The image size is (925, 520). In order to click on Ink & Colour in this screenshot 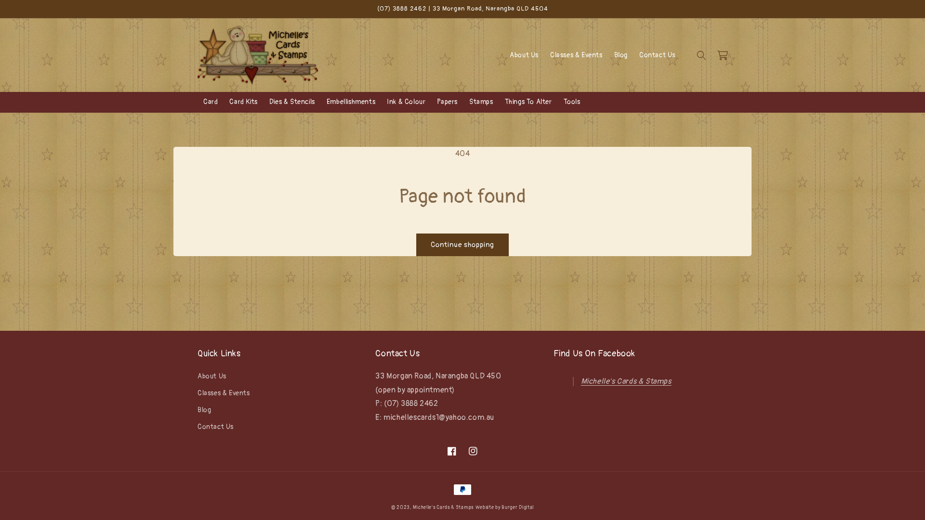, I will do `click(406, 102)`.